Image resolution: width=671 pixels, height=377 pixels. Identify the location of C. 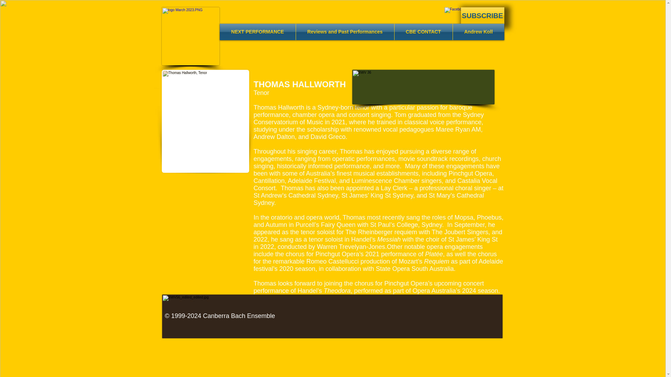
(190, 36).